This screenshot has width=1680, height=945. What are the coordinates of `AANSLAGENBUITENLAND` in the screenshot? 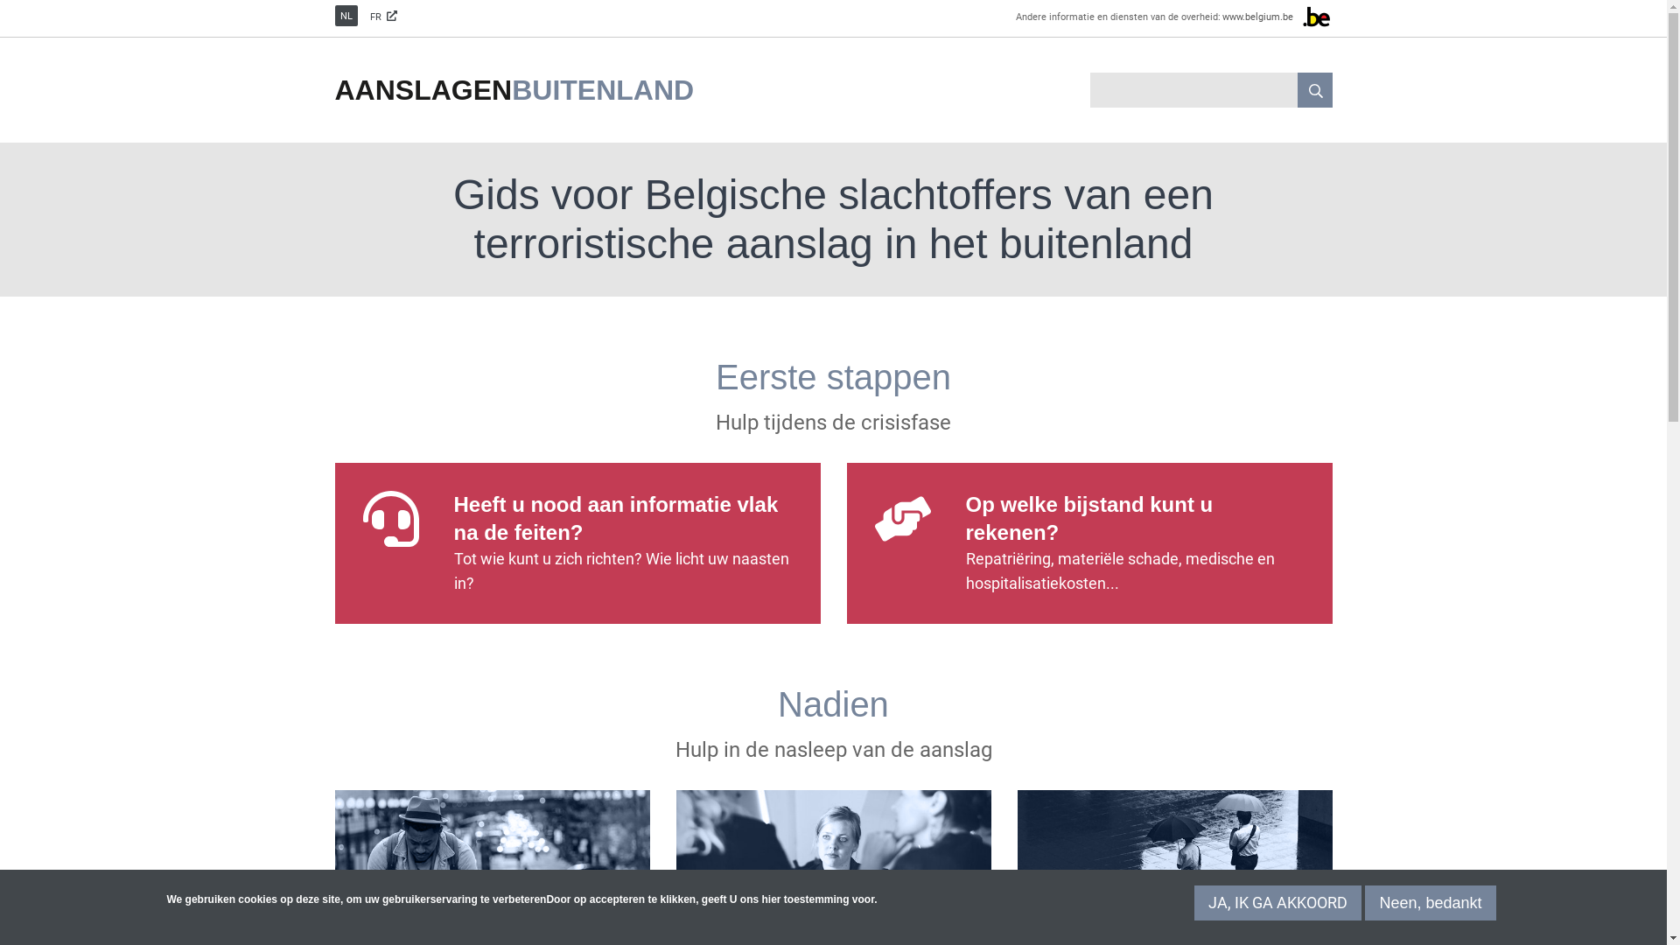 It's located at (514, 90).